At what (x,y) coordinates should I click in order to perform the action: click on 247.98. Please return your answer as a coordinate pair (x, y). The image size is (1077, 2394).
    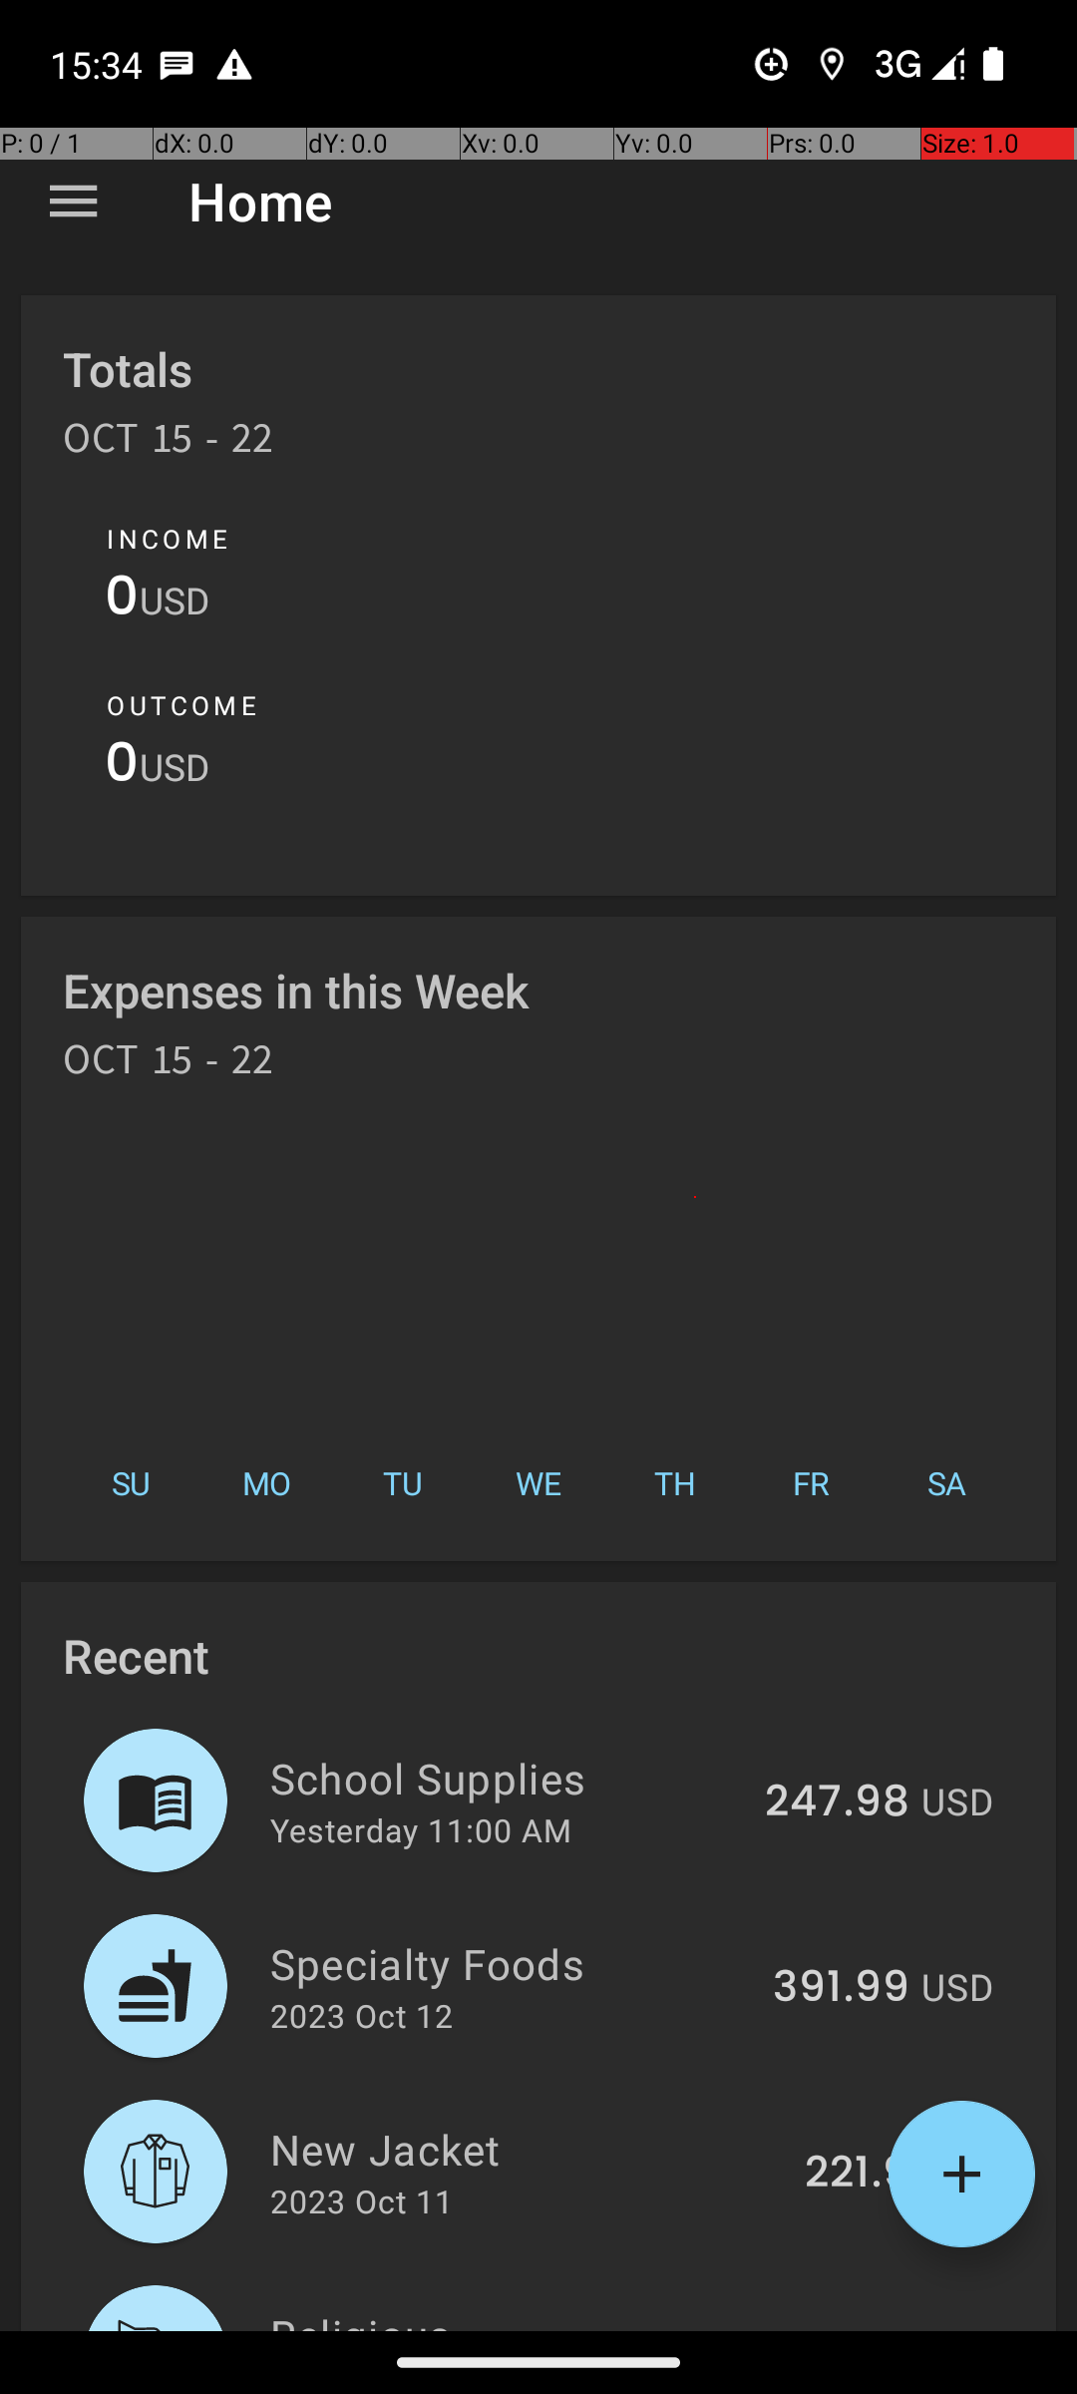
    Looking at the image, I should click on (838, 1802).